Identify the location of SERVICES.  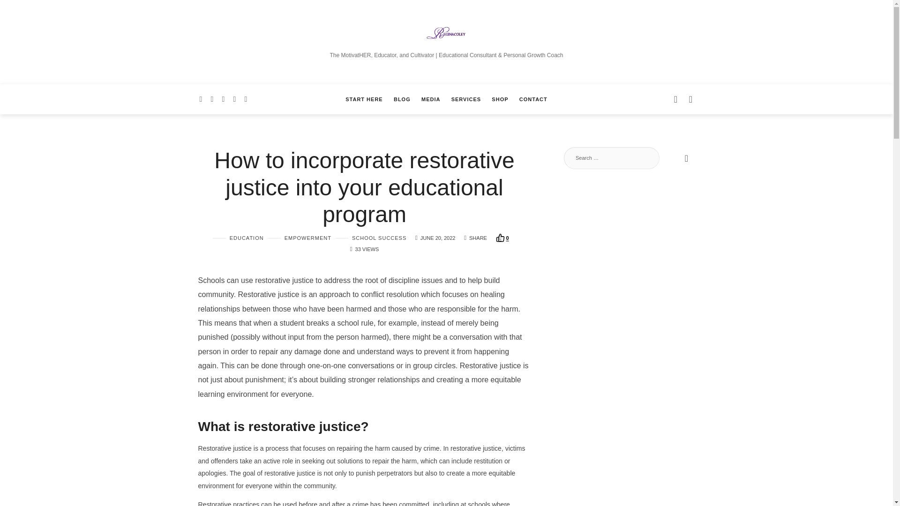
(466, 99).